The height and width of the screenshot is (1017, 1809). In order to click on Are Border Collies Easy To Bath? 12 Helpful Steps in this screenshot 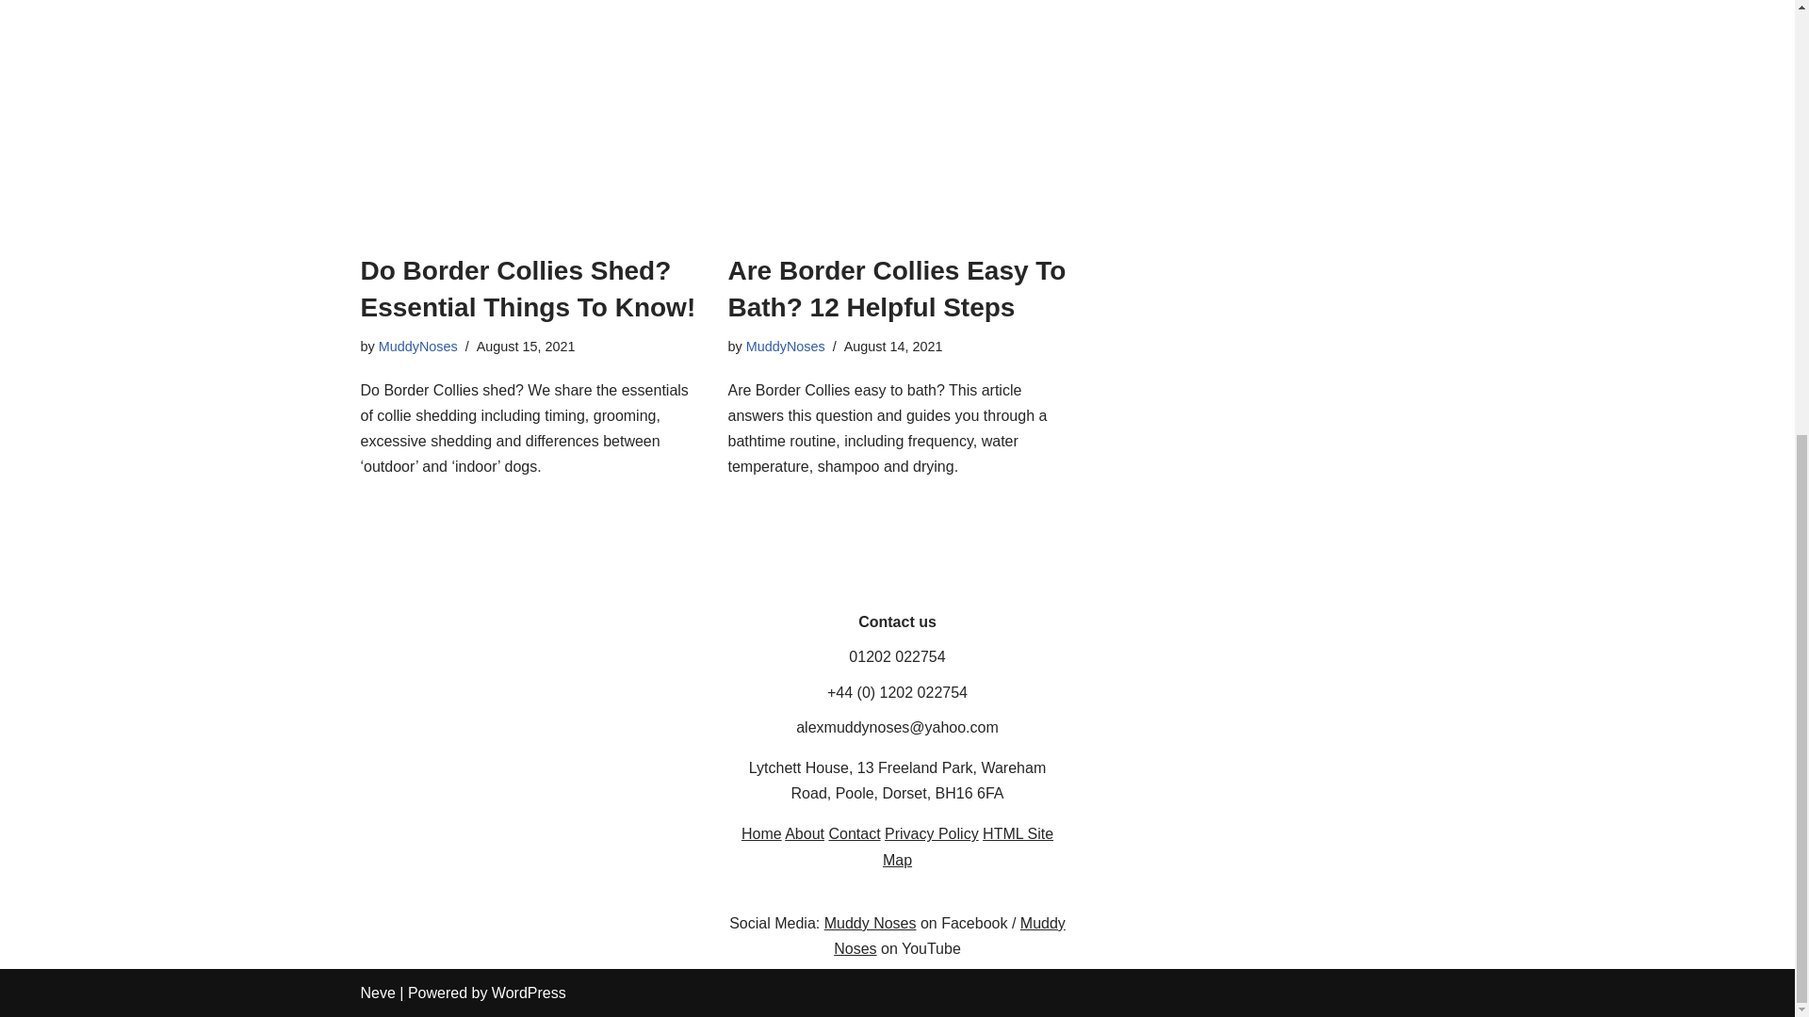, I will do `click(897, 132)`.